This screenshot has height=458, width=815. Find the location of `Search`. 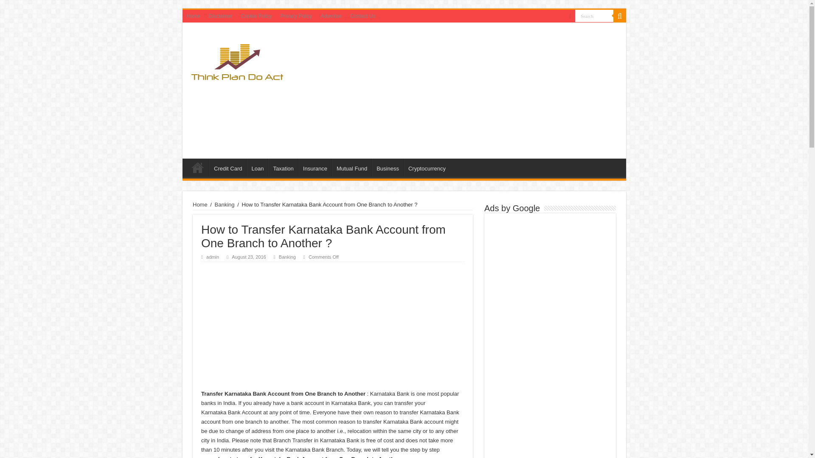

Search is located at coordinates (594, 15).